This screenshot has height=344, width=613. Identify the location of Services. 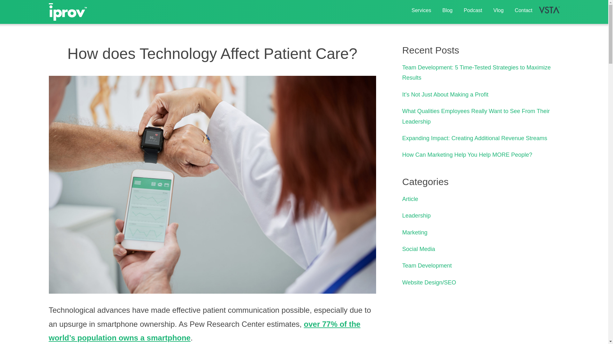
(421, 10).